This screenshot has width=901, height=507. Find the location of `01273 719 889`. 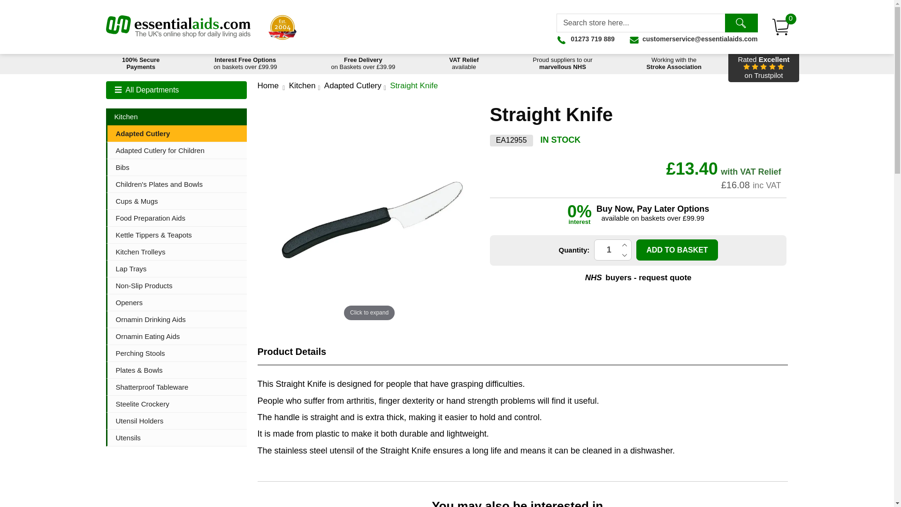

01273 719 889 is located at coordinates (464, 64).